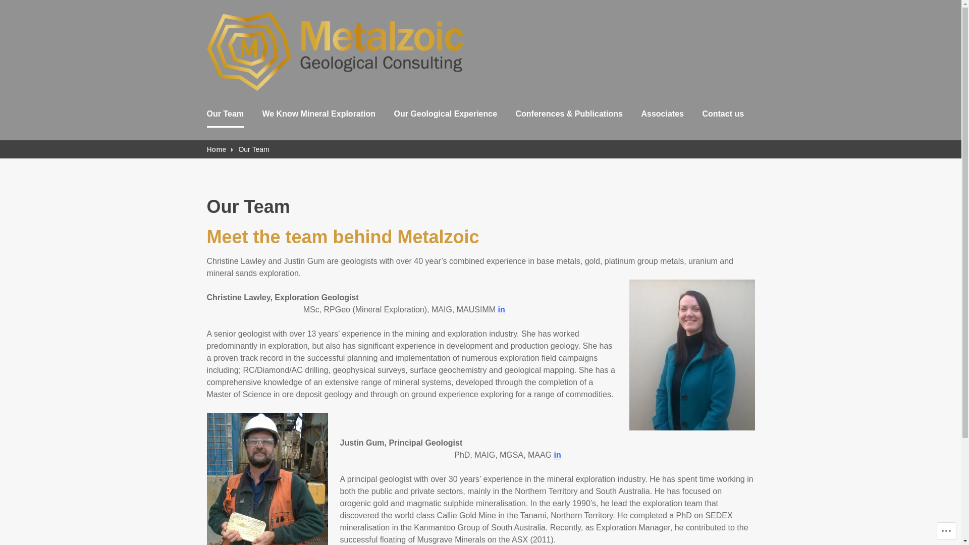 This screenshot has height=545, width=969. What do you see at coordinates (558, 455) in the screenshot?
I see `in` at bounding box center [558, 455].